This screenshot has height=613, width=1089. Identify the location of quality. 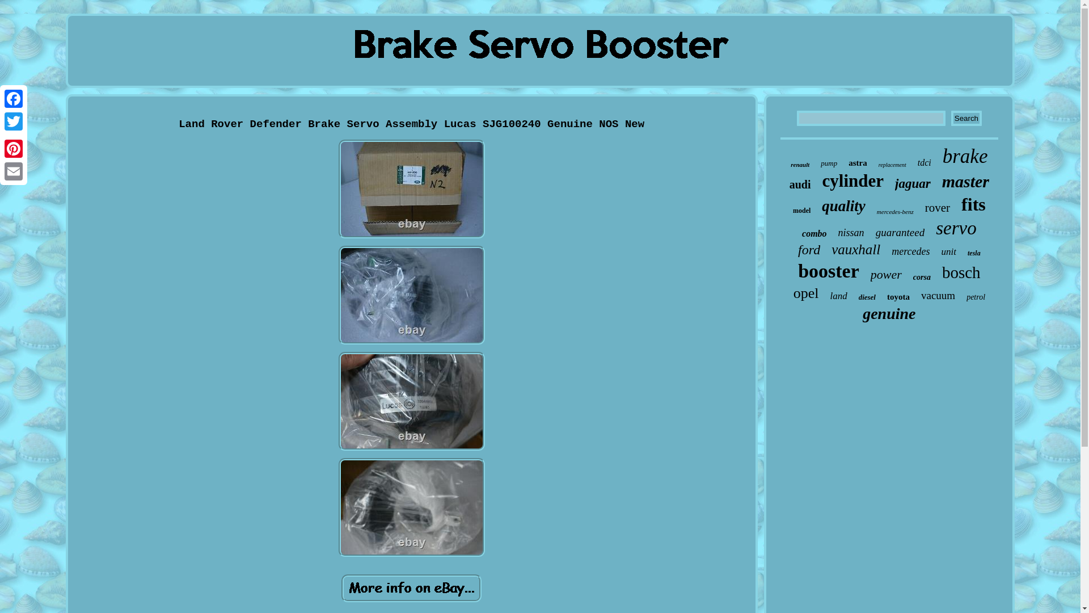
(844, 206).